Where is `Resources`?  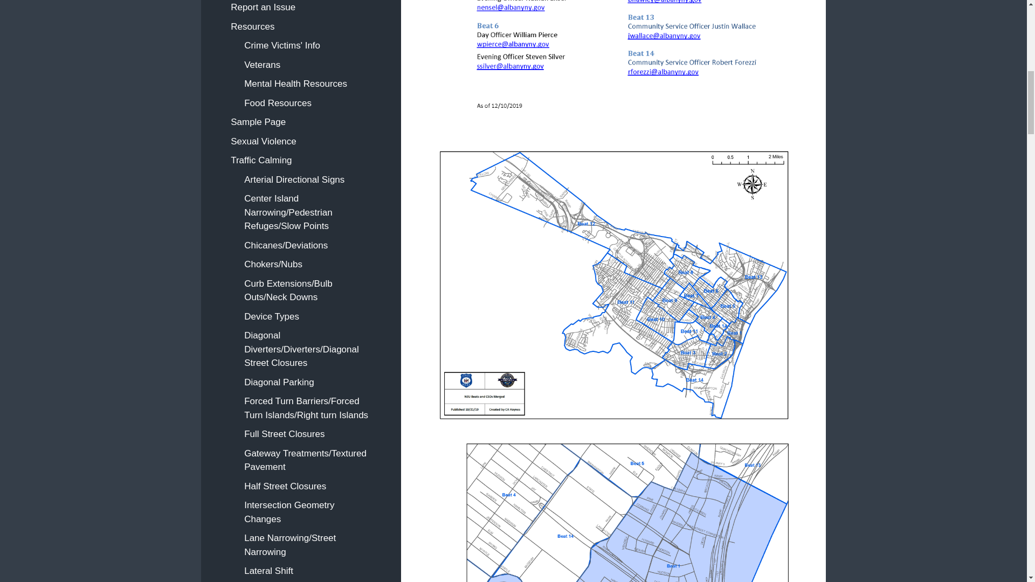 Resources is located at coordinates (301, 27).